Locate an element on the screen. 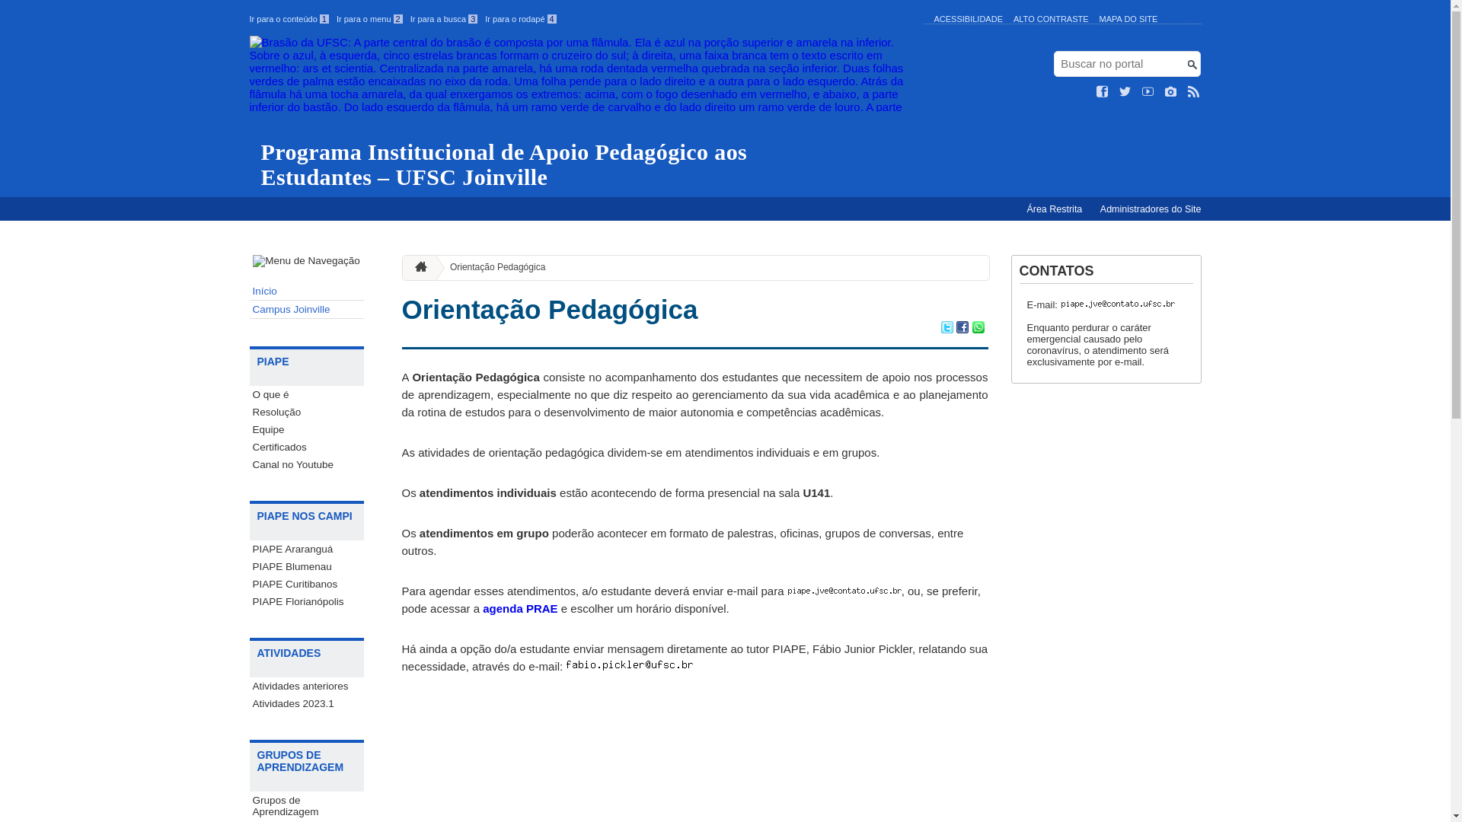  agenda PRAE is located at coordinates (520, 609).